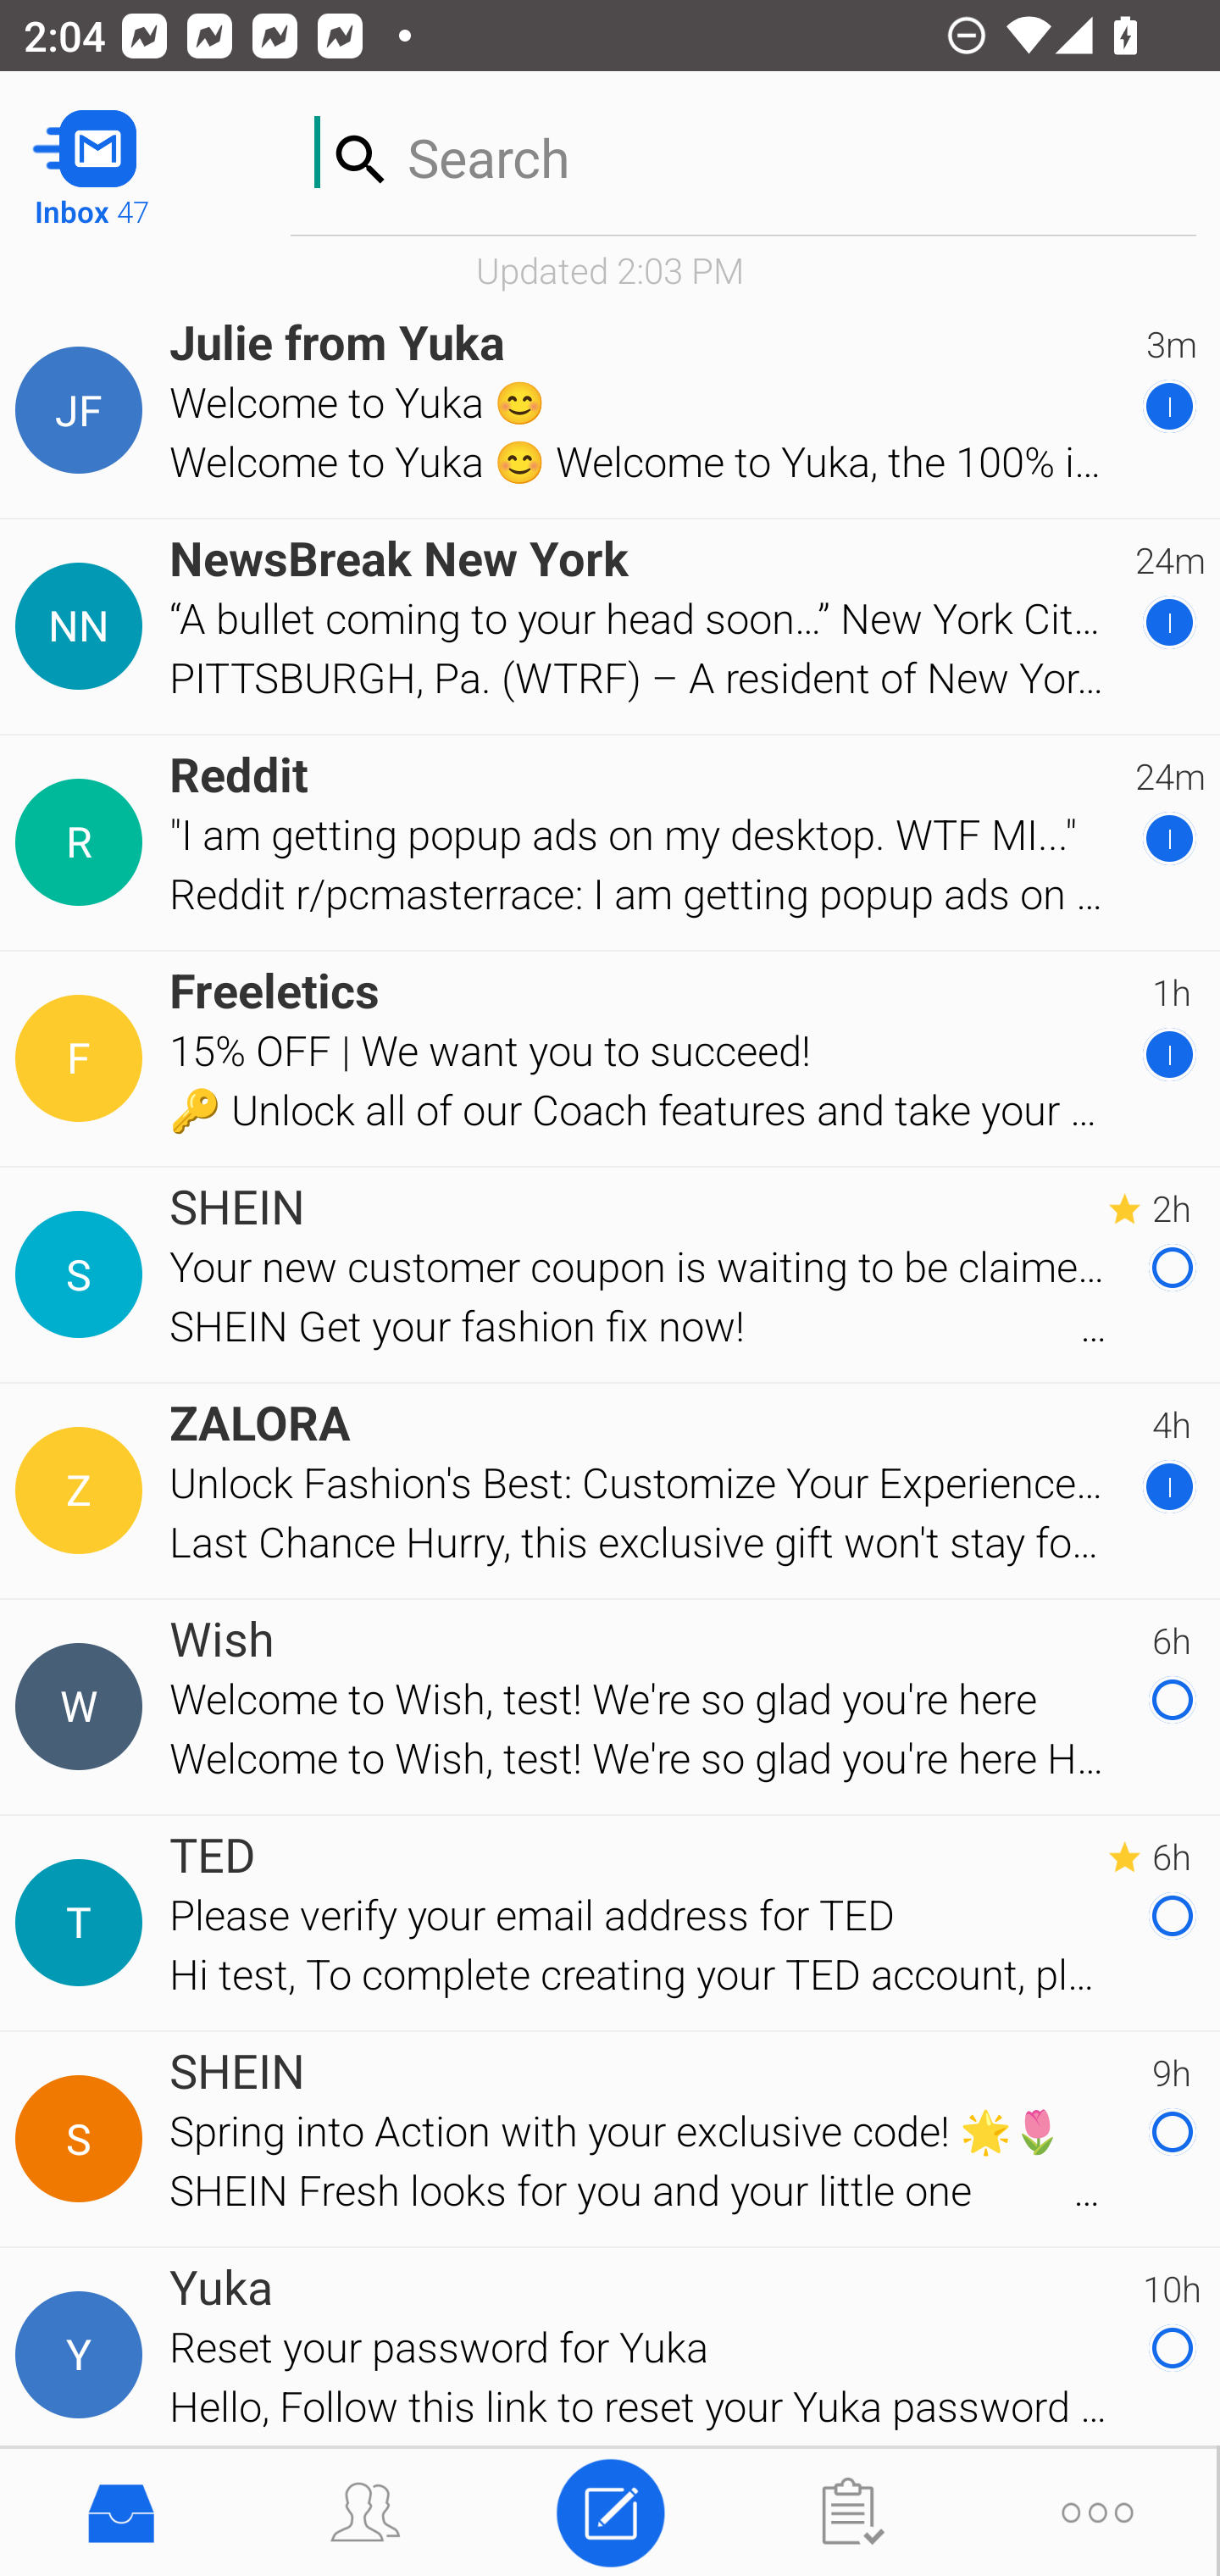  I want to click on Compose, so click(610, 2510).